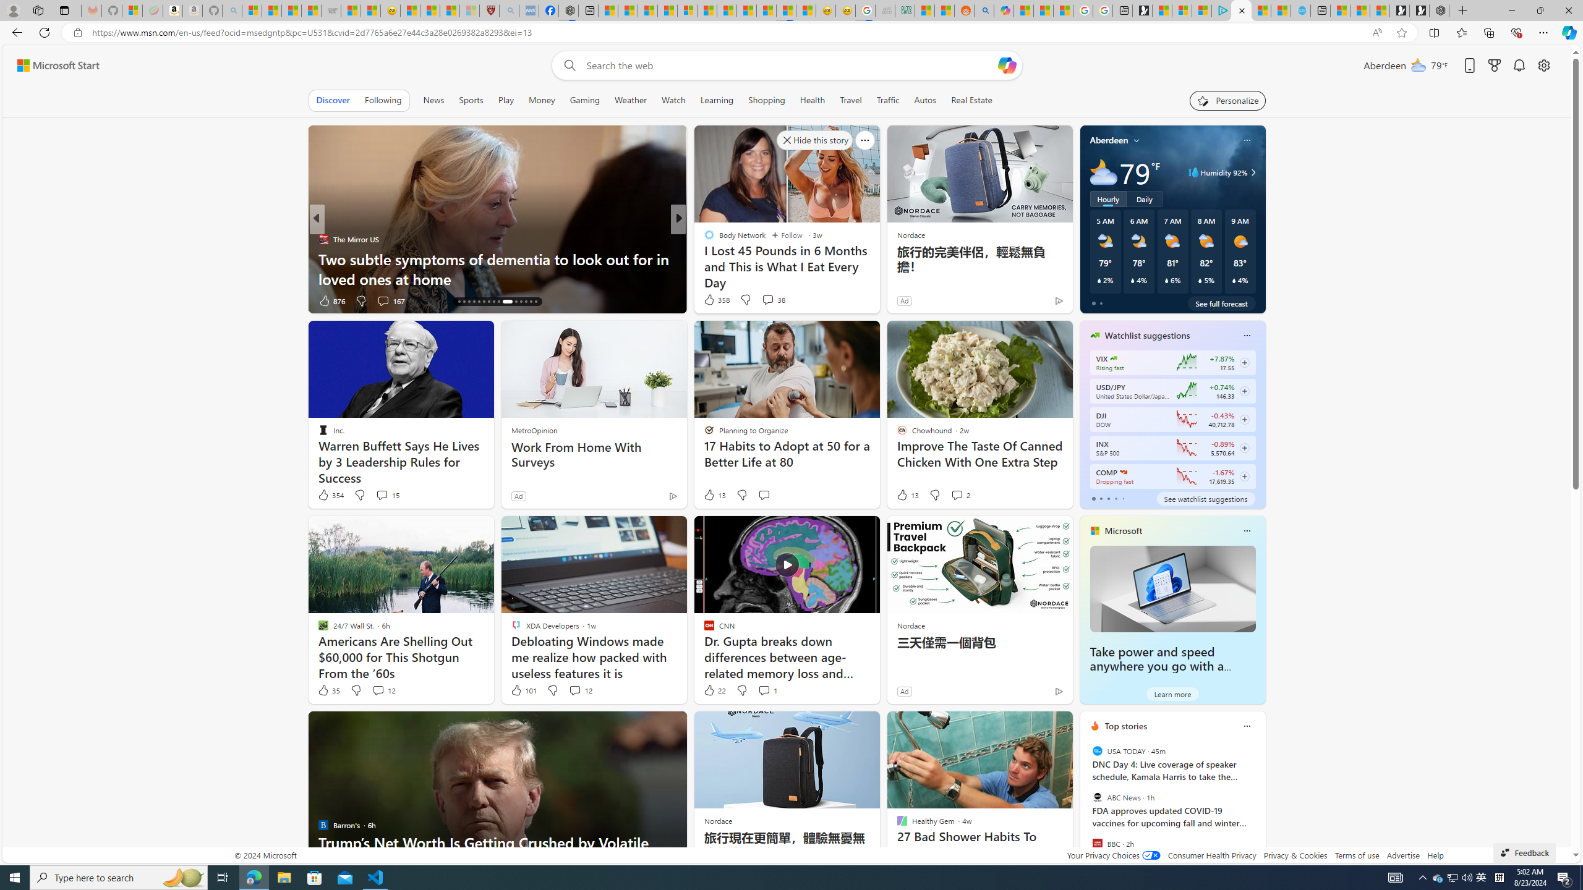  What do you see at coordinates (132, 11) in the screenshot?
I see `Microsoft-Report a Concern to Bing` at bounding box center [132, 11].